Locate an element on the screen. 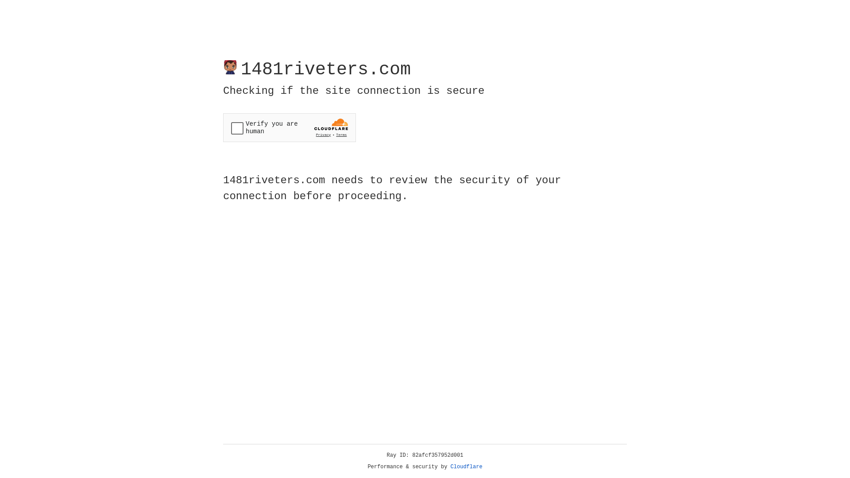 This screenshot has height=478, width=850. Widget containing a Cloudflare security challenge is located at coordinates (290, 127).